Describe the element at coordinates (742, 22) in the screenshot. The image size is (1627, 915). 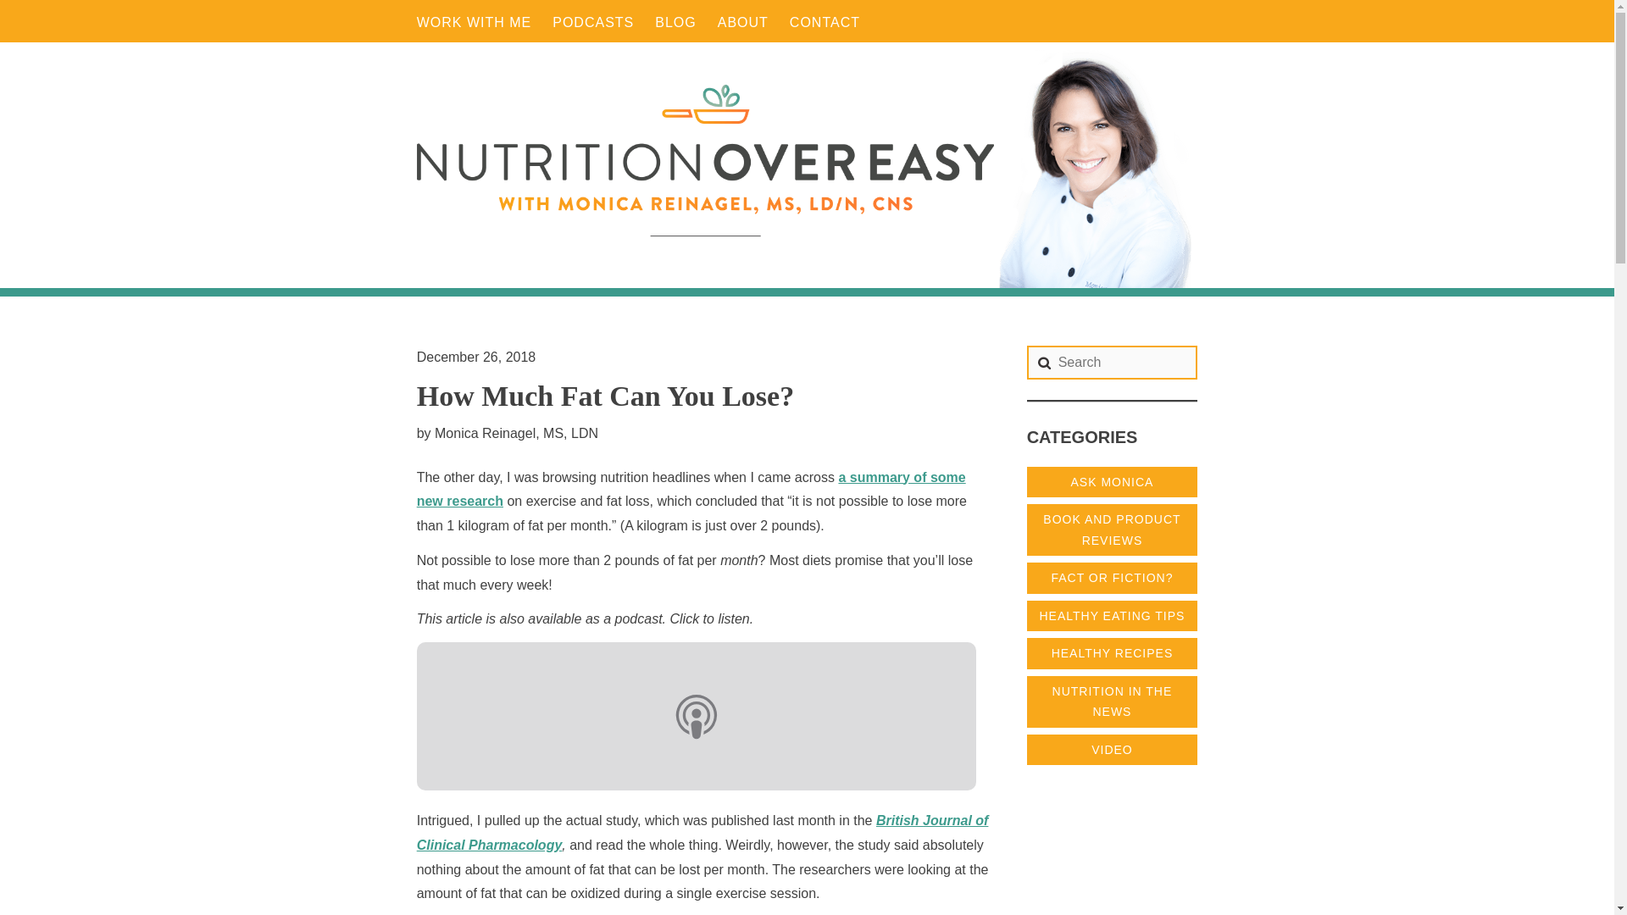
I see `ABOUT` at that location.